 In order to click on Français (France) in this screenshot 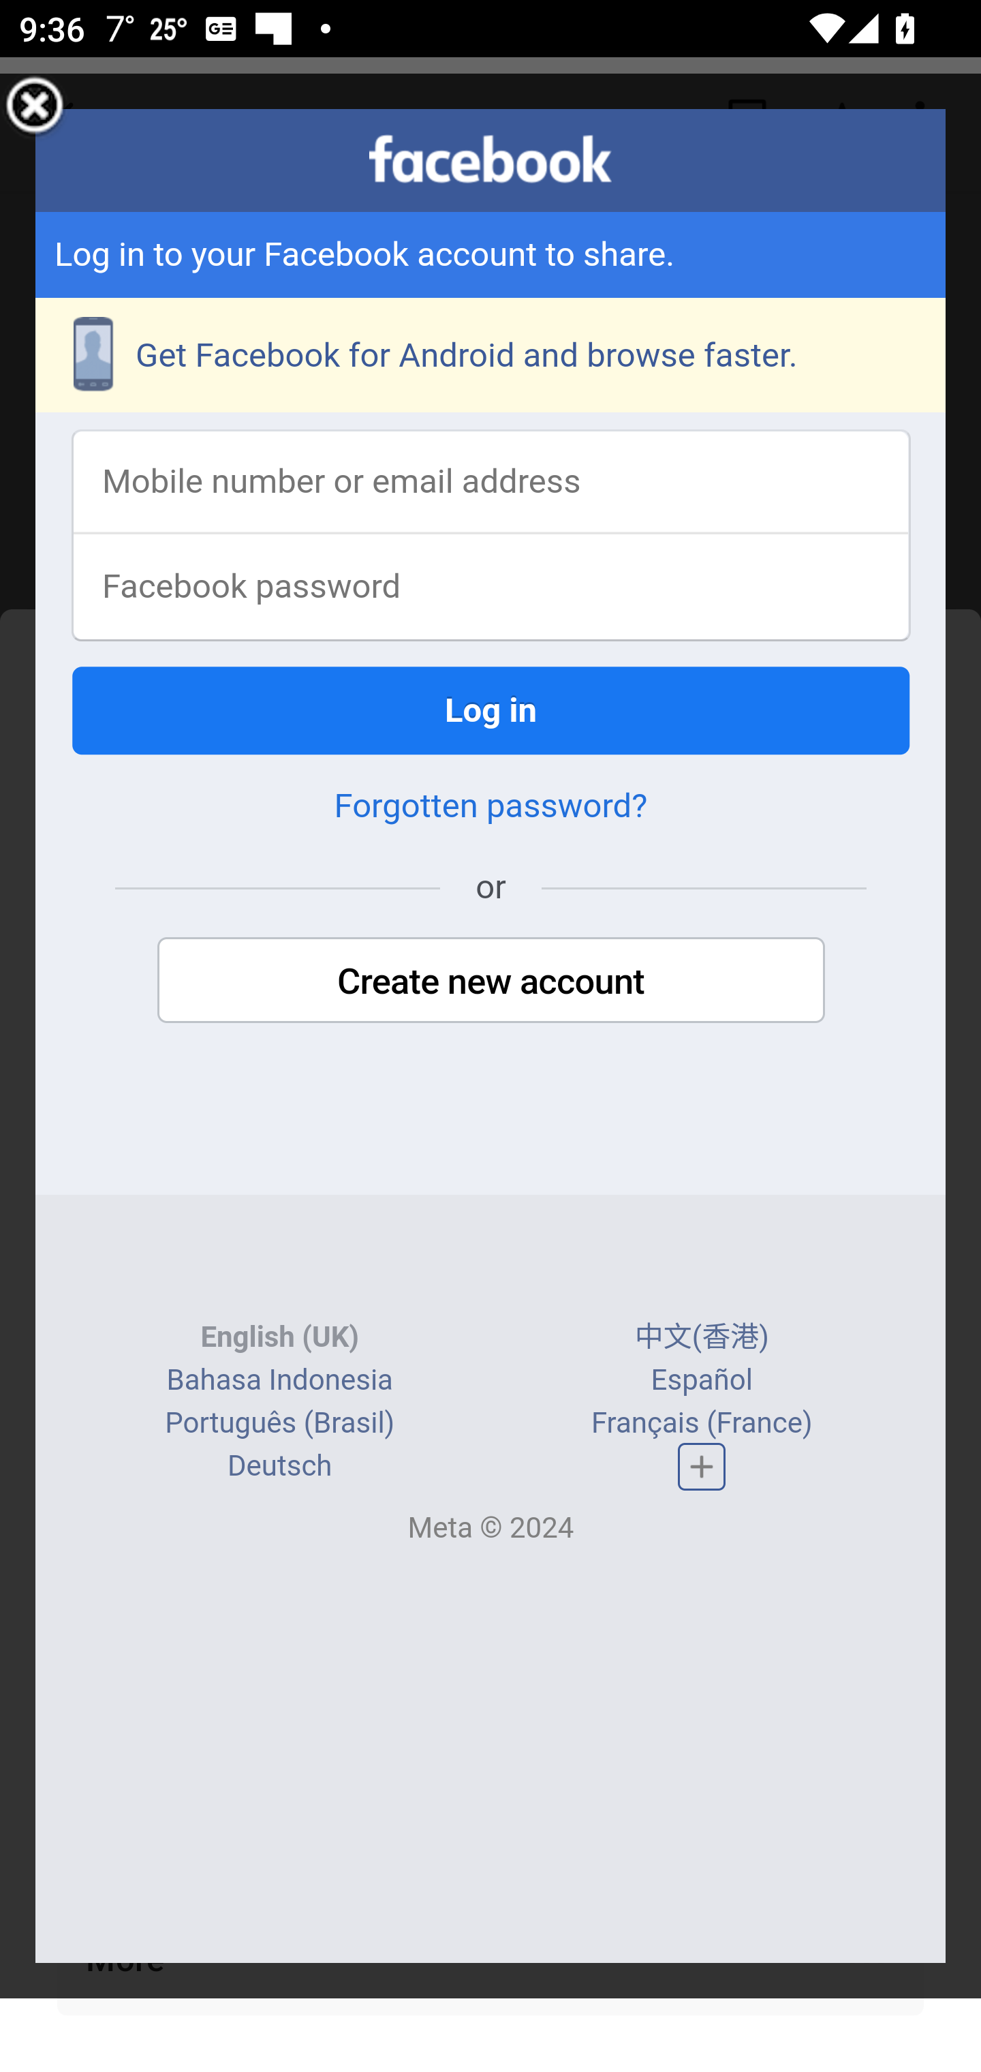, I will do `click(700, 1424)`.